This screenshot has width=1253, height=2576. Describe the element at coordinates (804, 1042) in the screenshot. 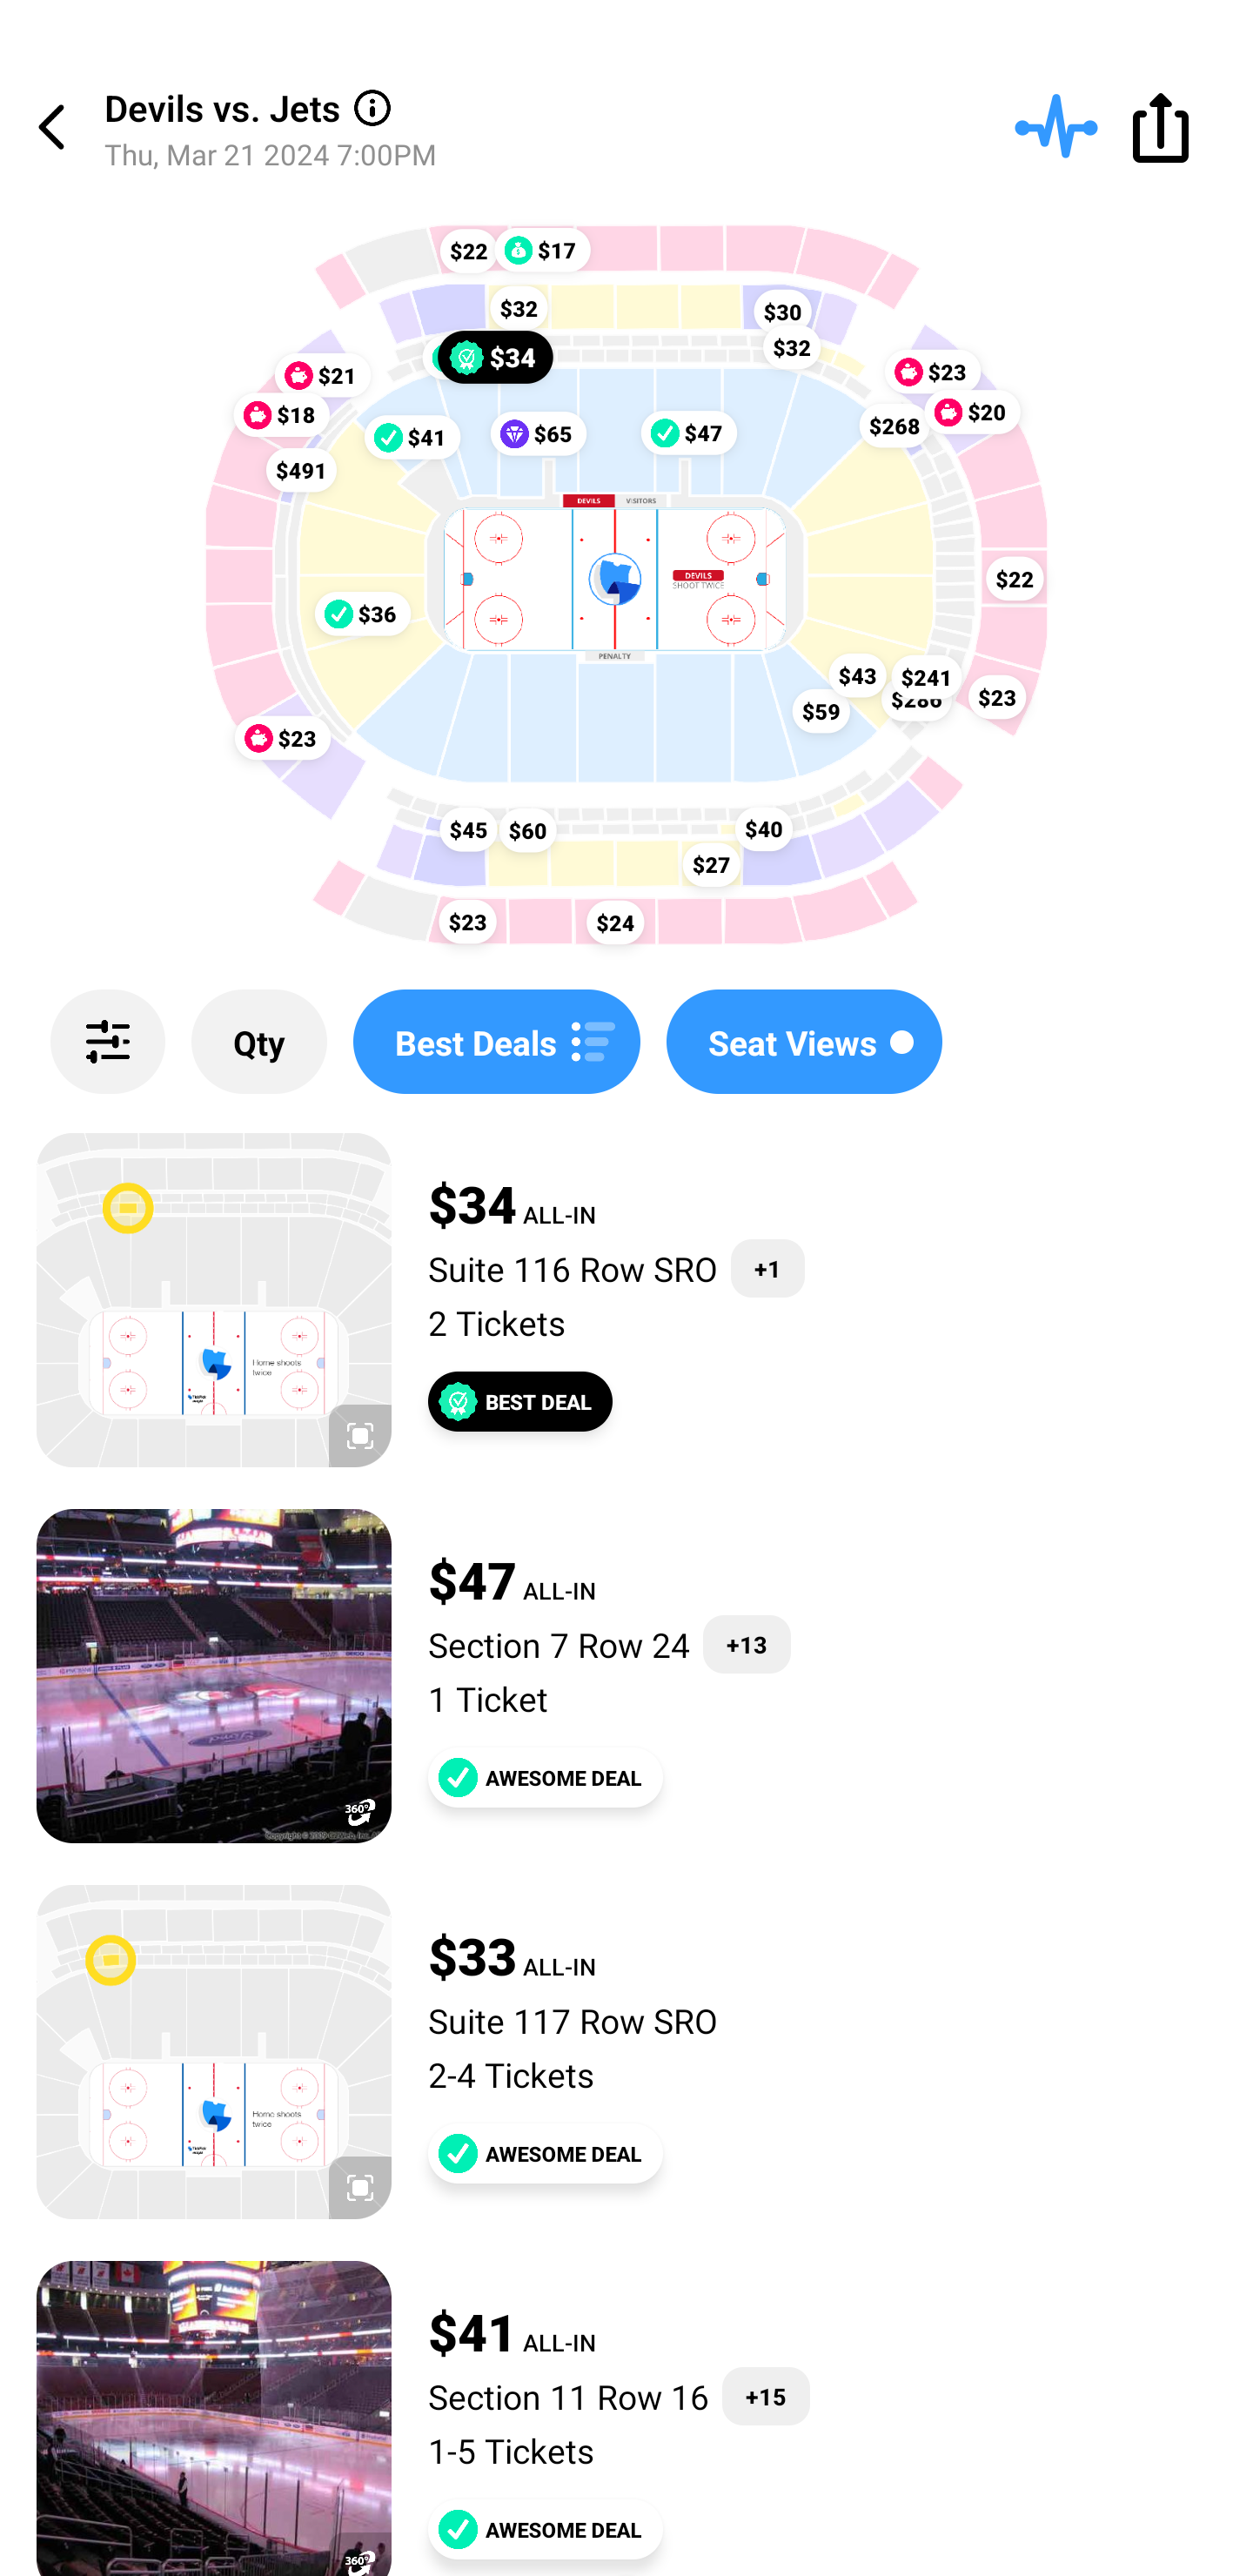

I see `Seat Views` at that location.